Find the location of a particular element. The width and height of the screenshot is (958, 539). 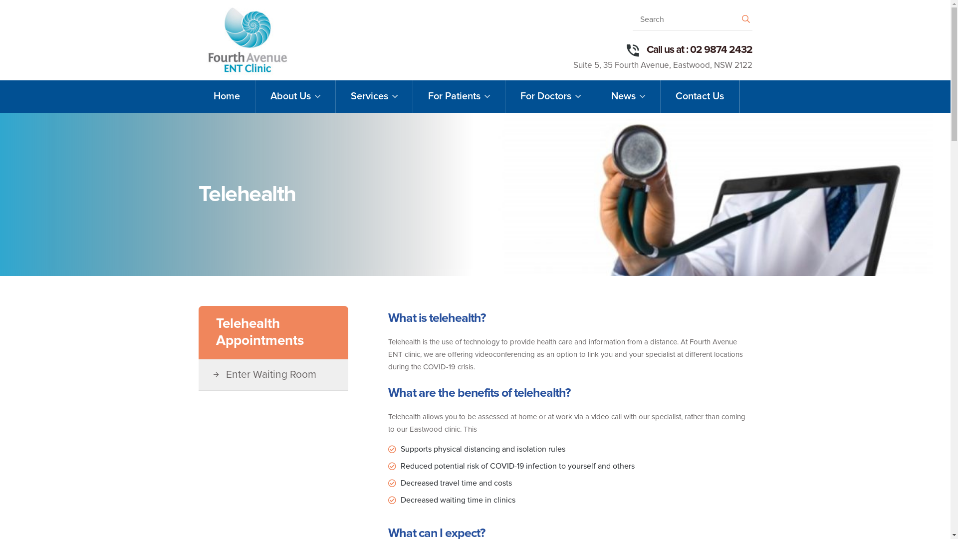

For Patients is located at coordinates (459, 97).